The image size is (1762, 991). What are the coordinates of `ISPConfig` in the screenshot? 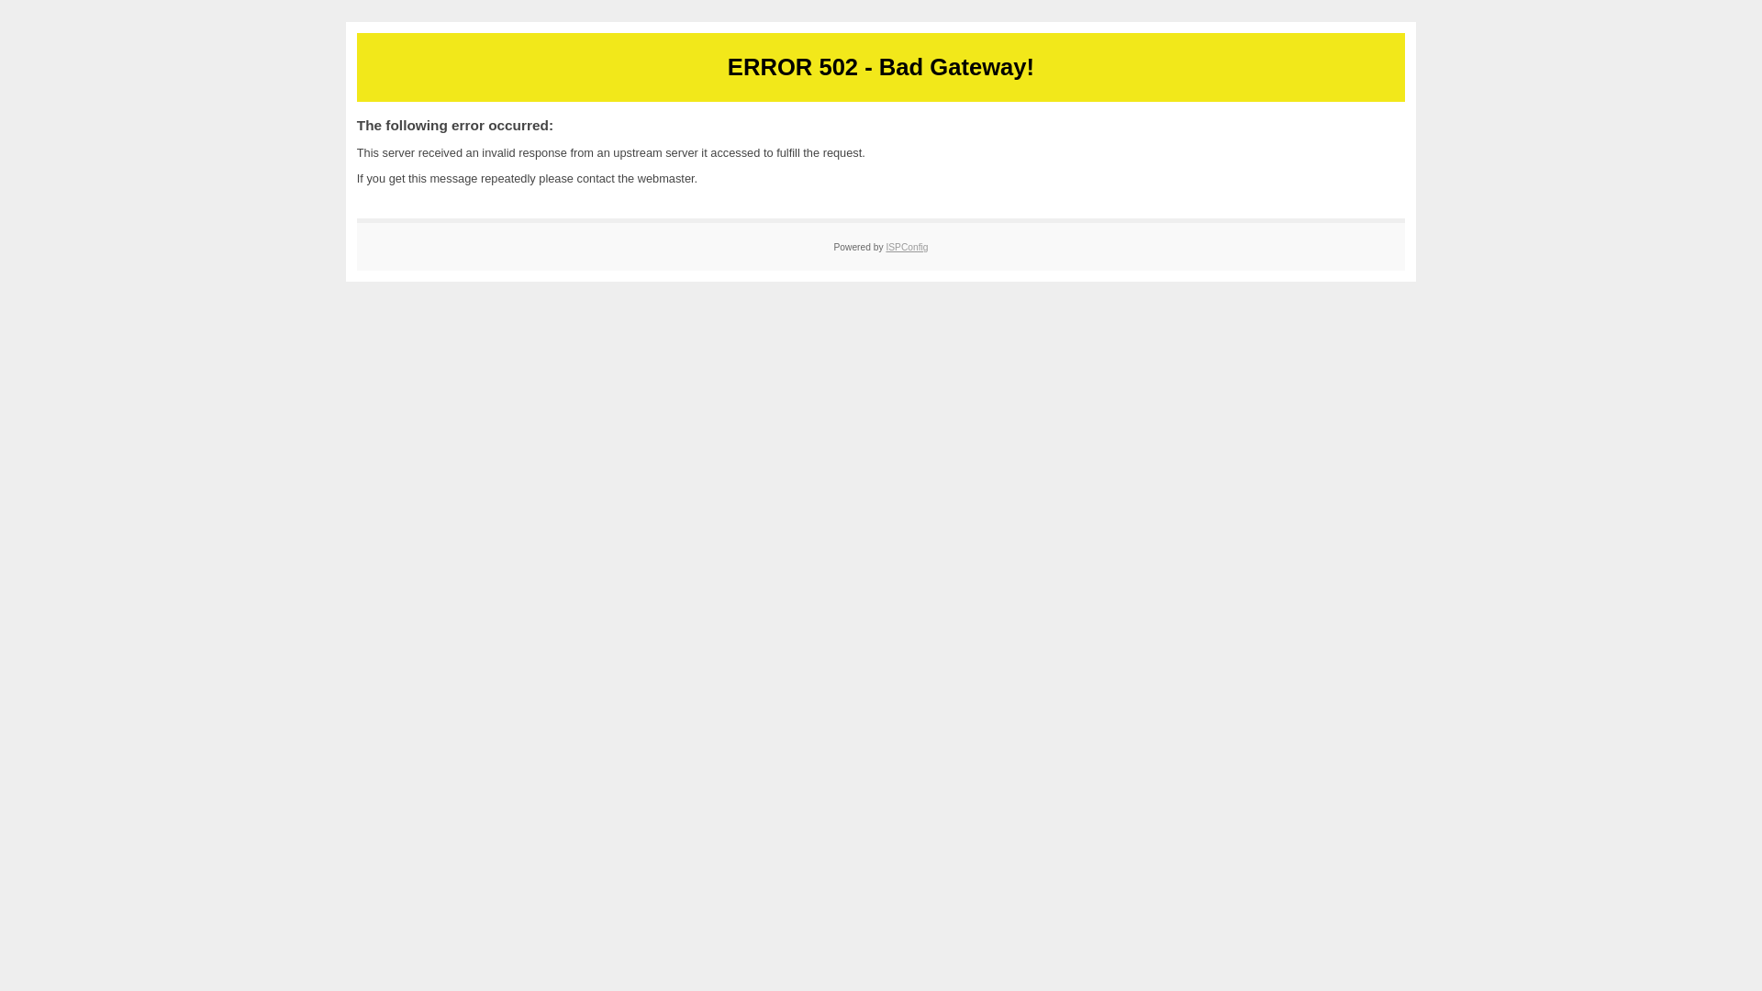 It's located at (907, 247).